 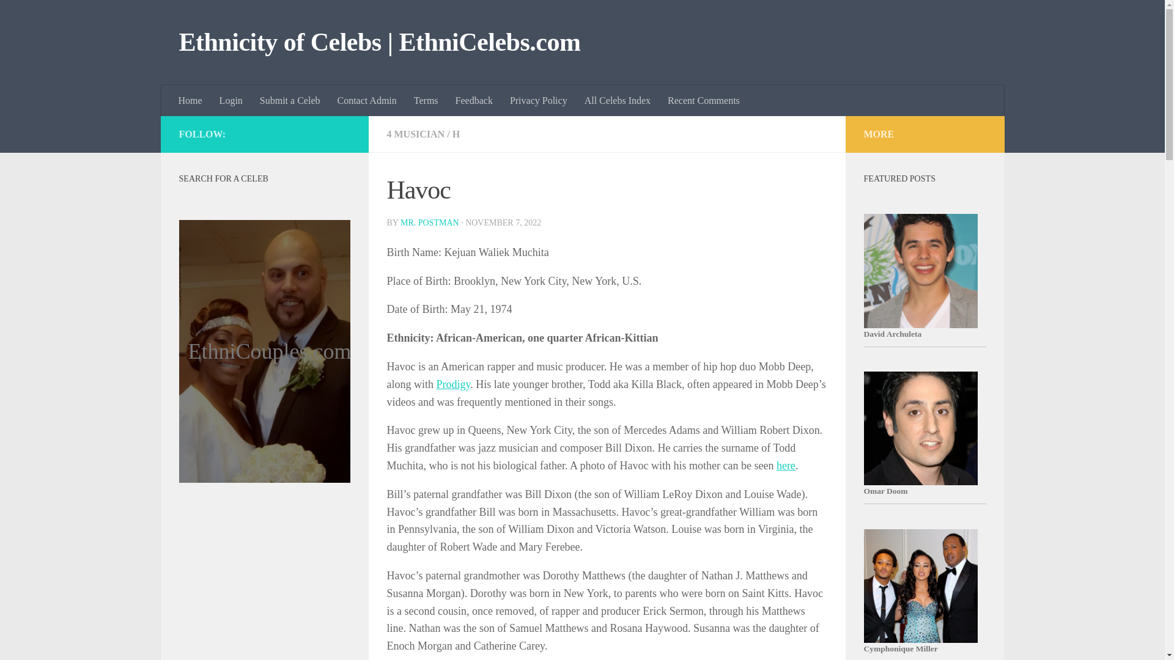 I want to click on Login, so click(x=231, y=101).